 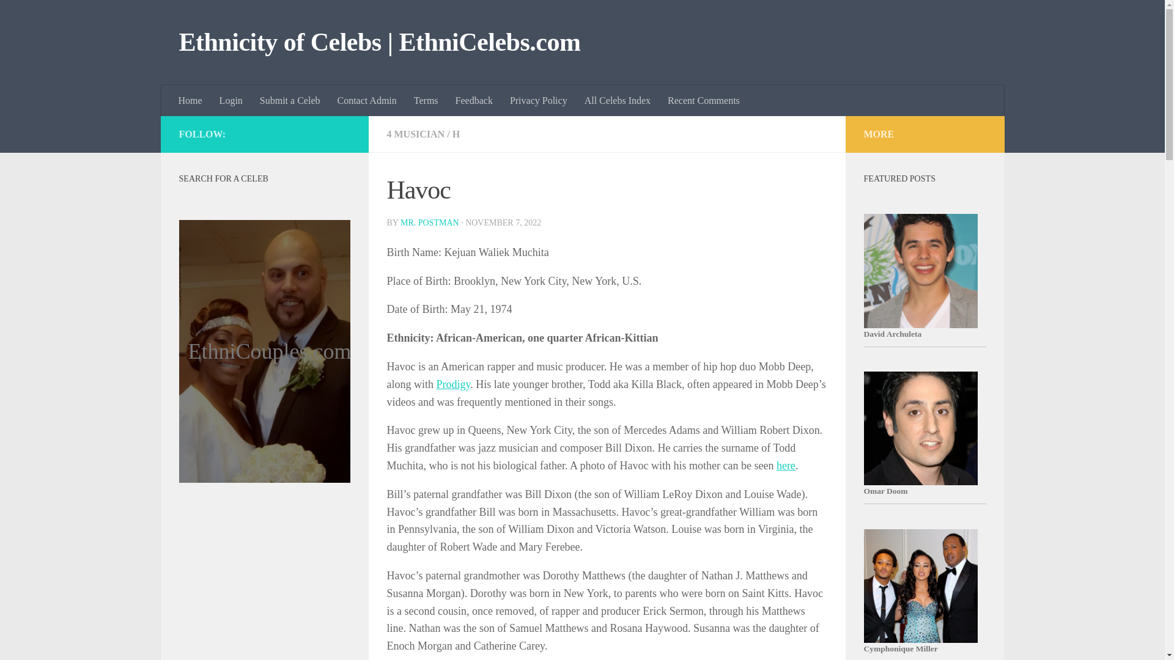 I want to click on Login, so click(x=231, y=101).